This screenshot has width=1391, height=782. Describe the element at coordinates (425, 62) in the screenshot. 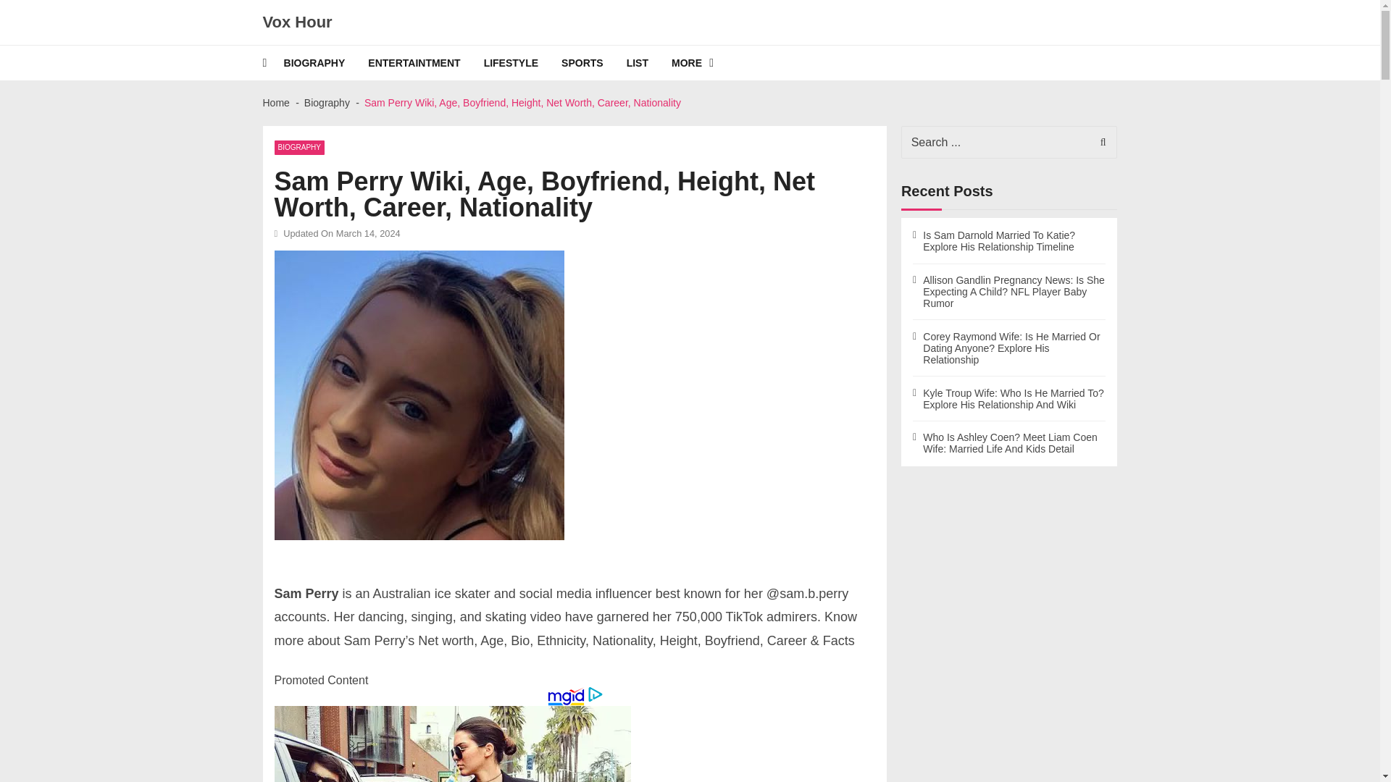

I see `ENTERTAINTMENT` at that location.